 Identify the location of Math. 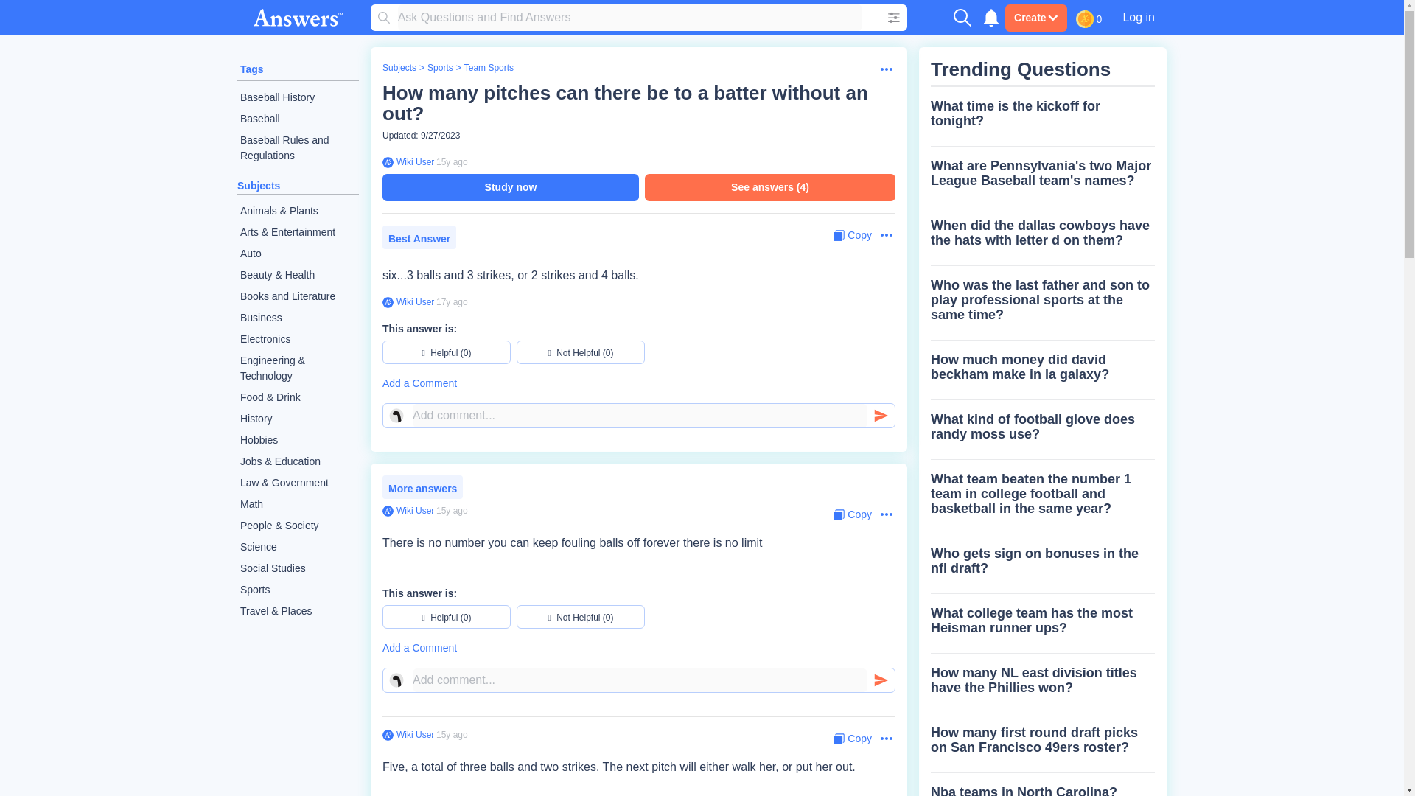
(298, 504).